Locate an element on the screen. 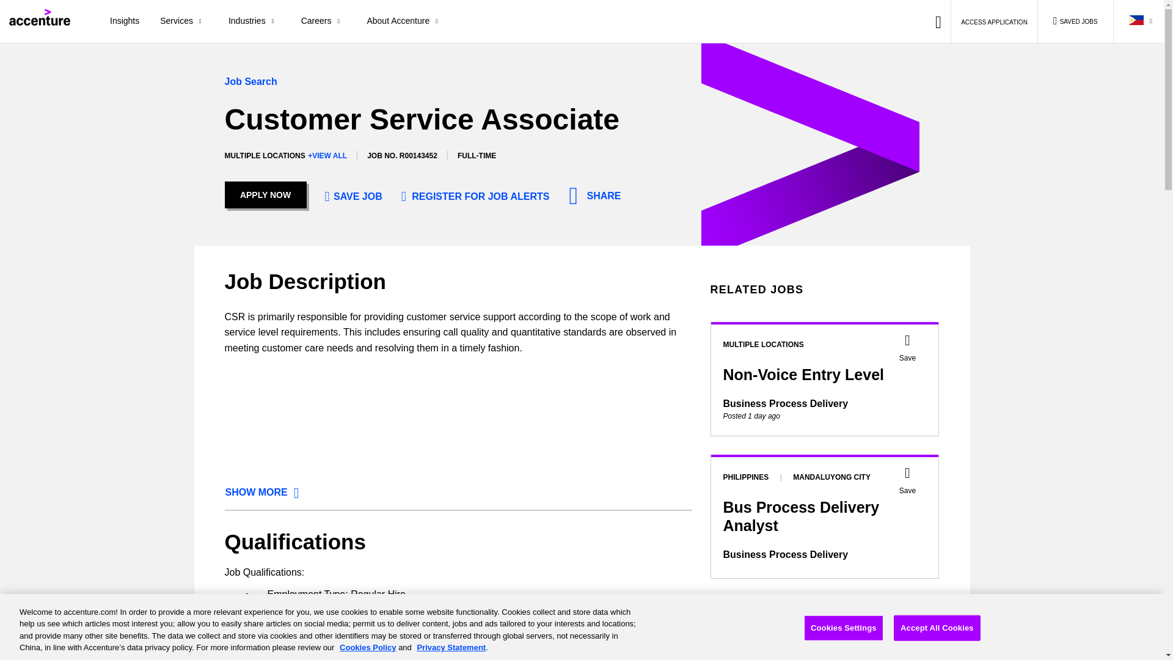 The height and width of the screenshot is (660, 1173). Services is located at coordinates (184, 21).